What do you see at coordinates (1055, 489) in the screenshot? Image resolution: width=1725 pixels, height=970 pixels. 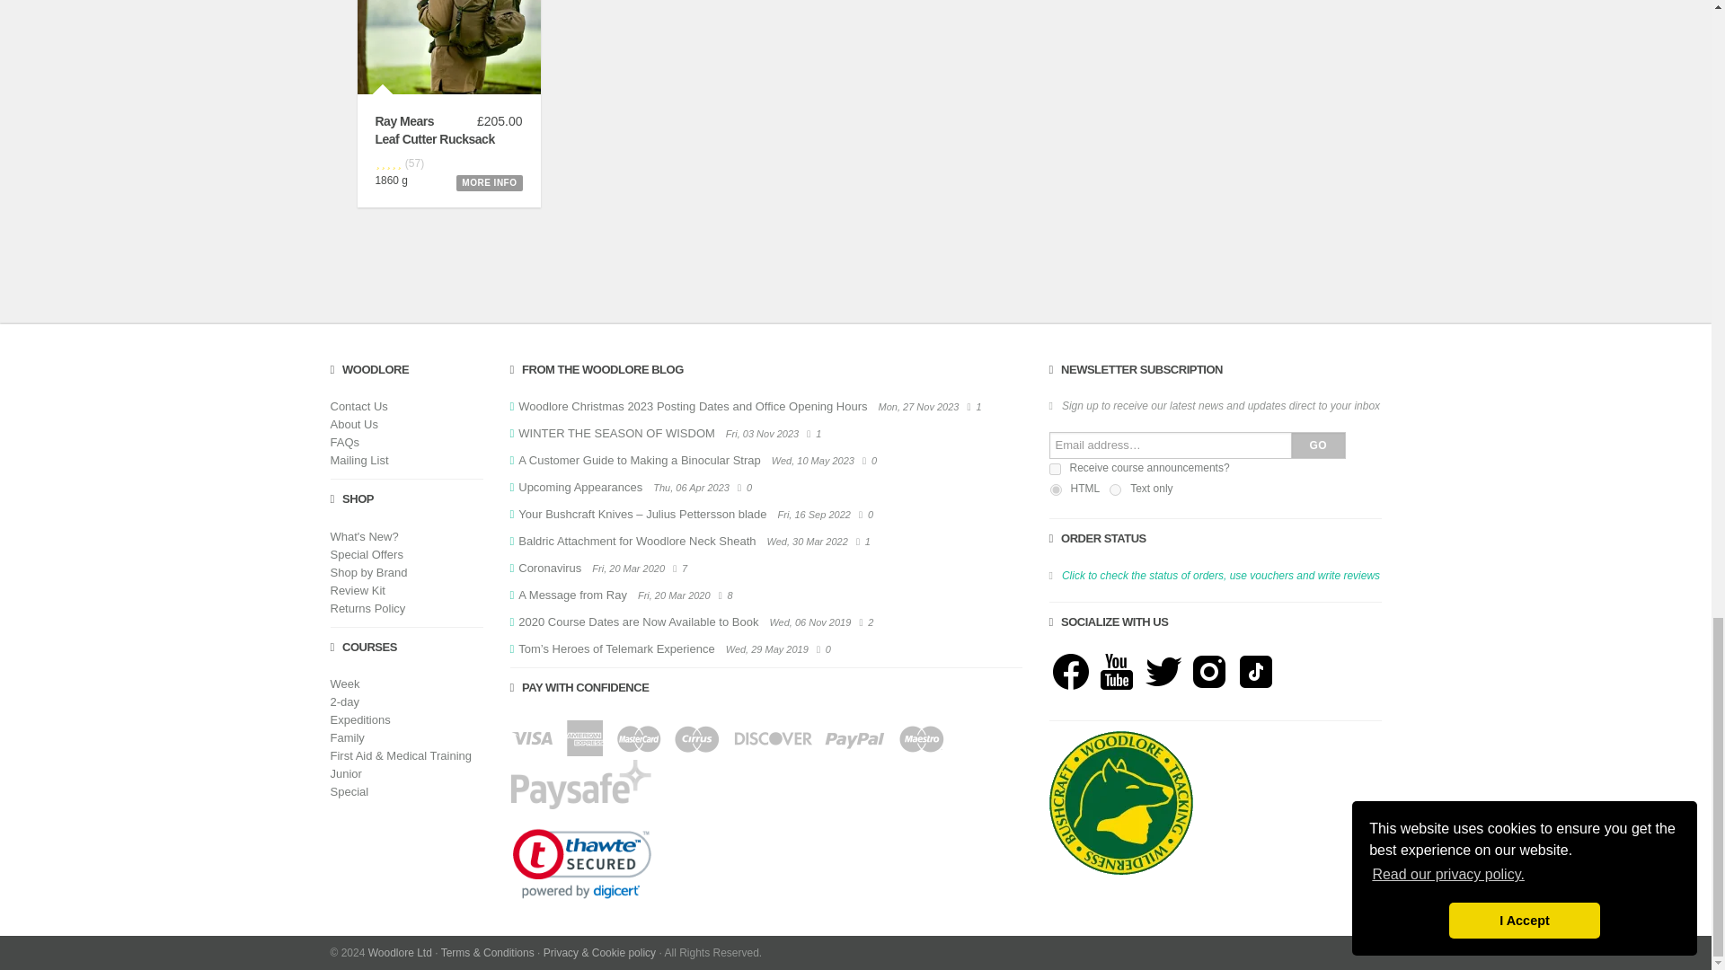 I see `html` at bounding box center [1055, 489].